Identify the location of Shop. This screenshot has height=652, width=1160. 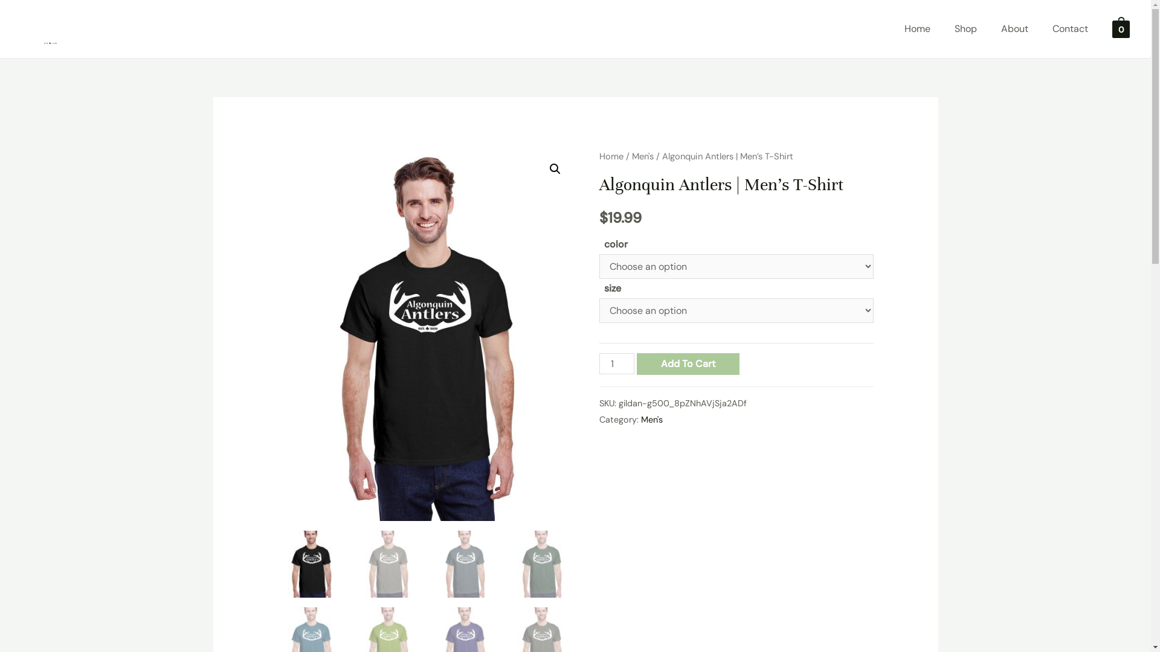
(965, 29).